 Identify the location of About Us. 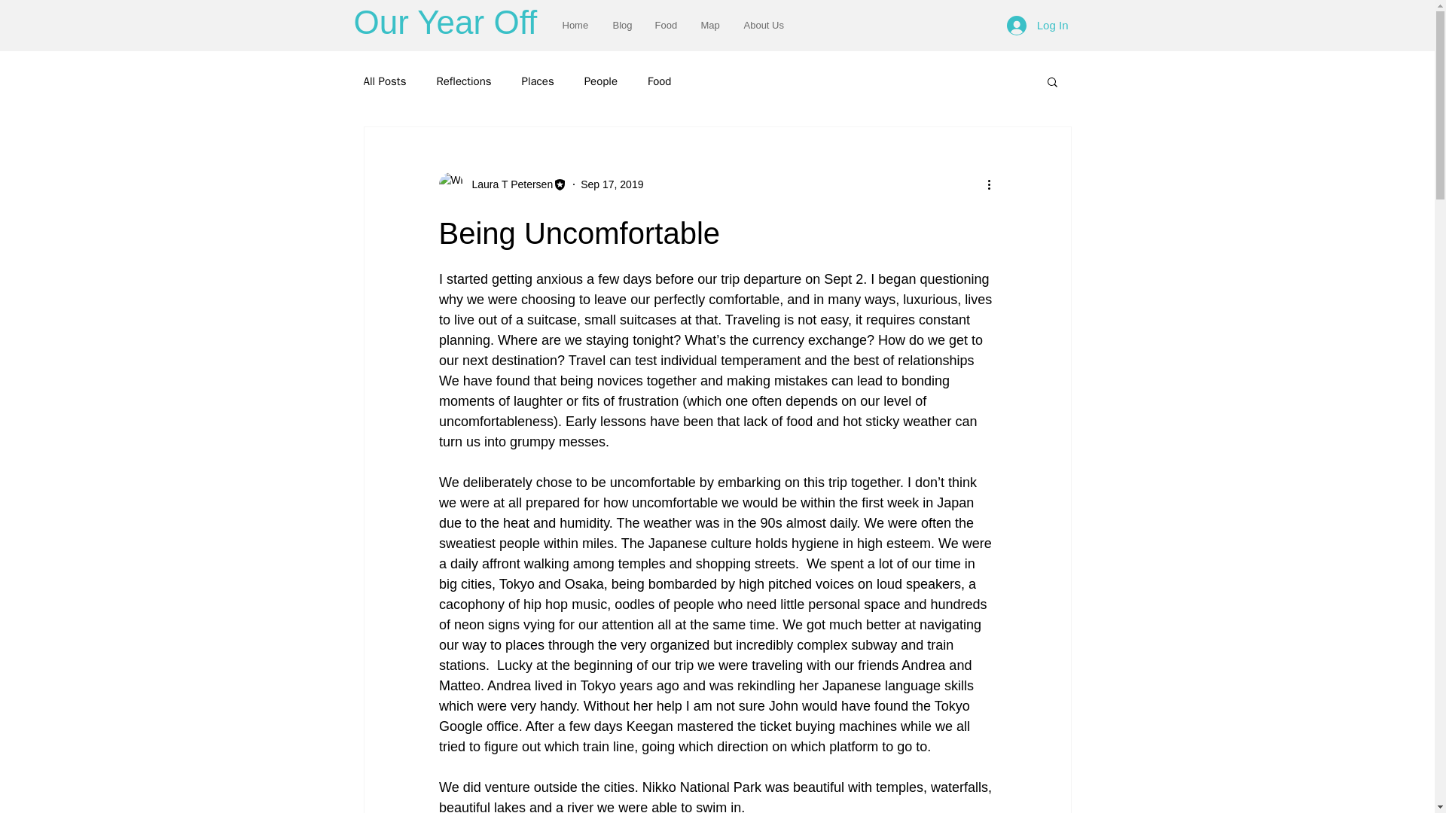
(764, 25).